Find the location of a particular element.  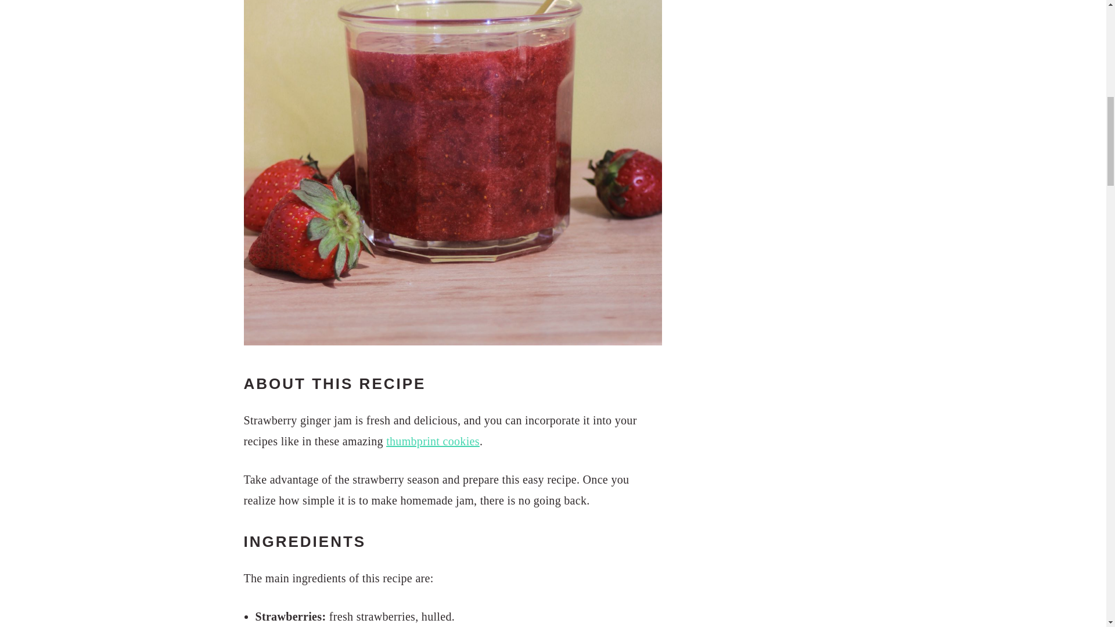

thumbprint cookies is located at coordinates (432, 441).